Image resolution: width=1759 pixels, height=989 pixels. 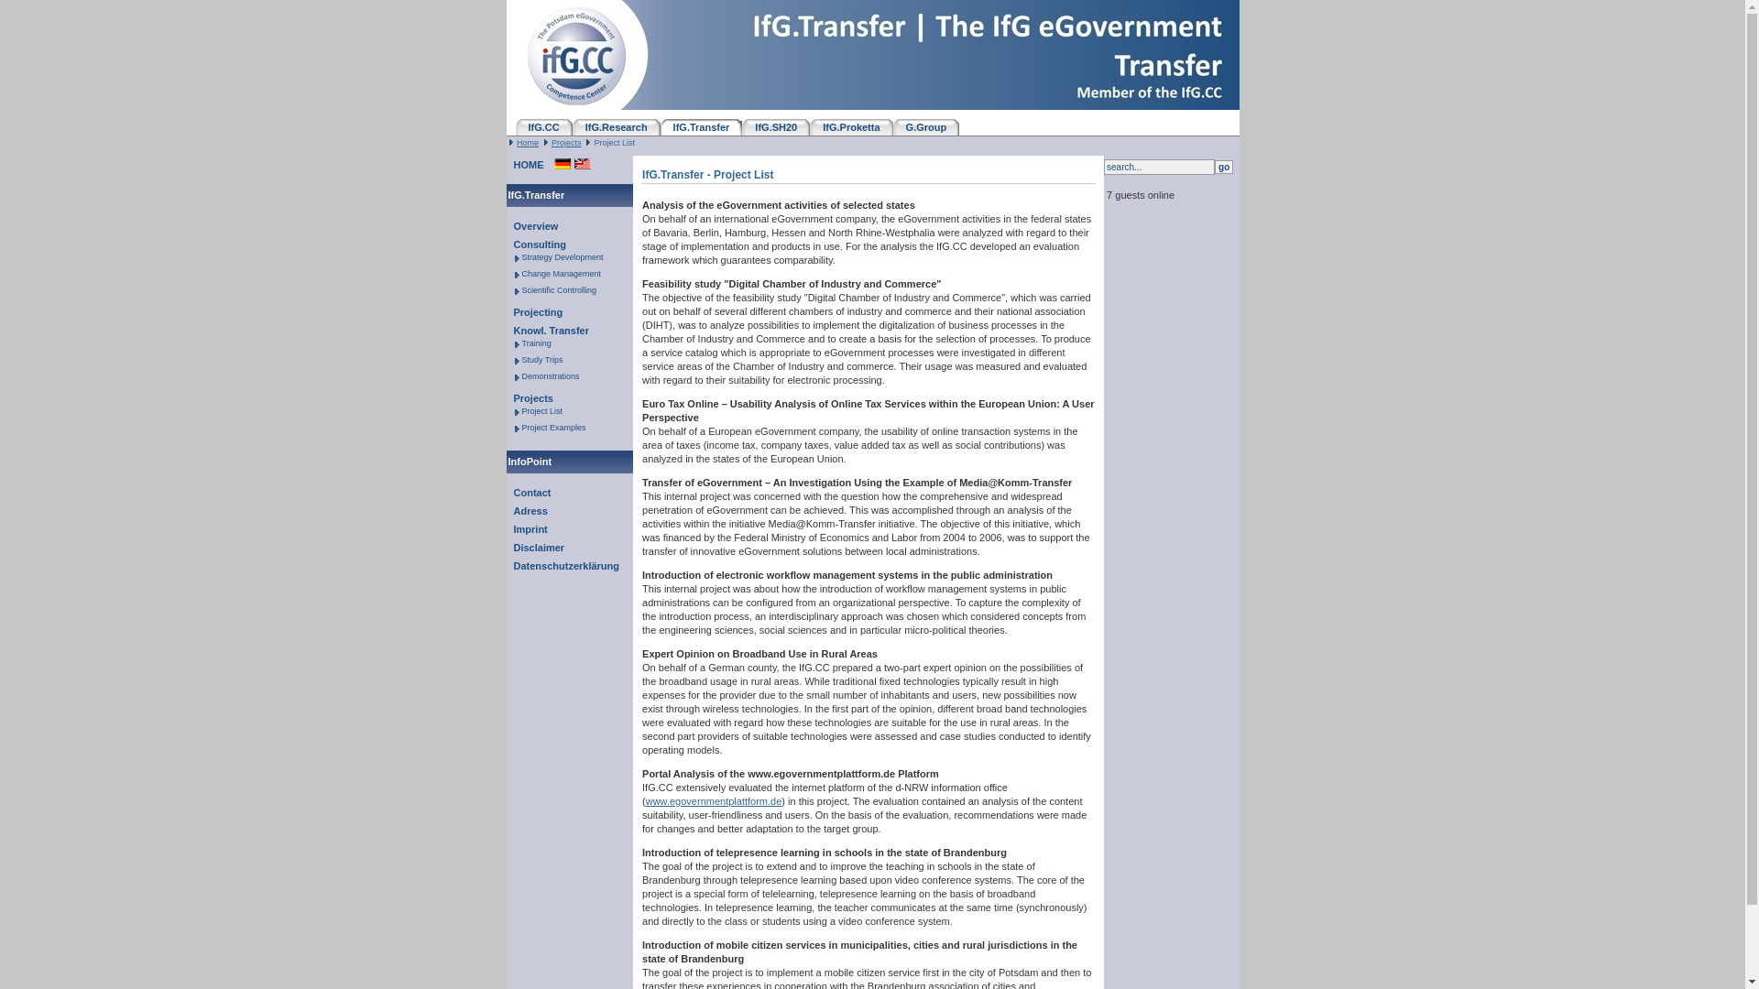 What do you see at coordinates (583, 164) in the screenshot?
I see `English (United Kingdom)` at bounding box center [583, 164].